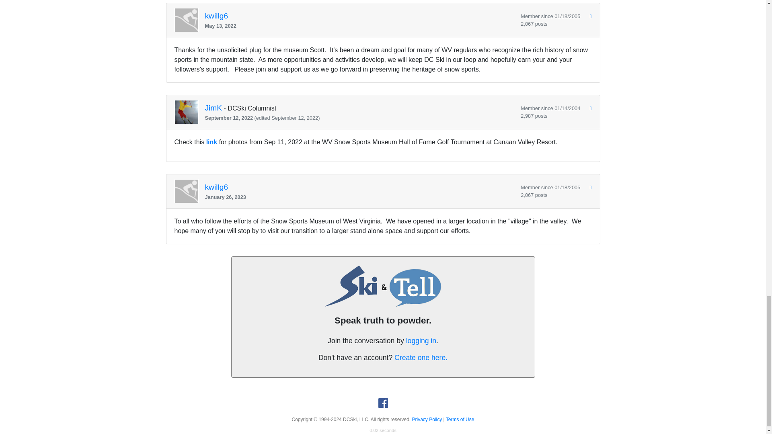 The image size is (772, 434). Describe the element at coordinates (217, 16) in the screenshot. I see `kwillg6` at that location.